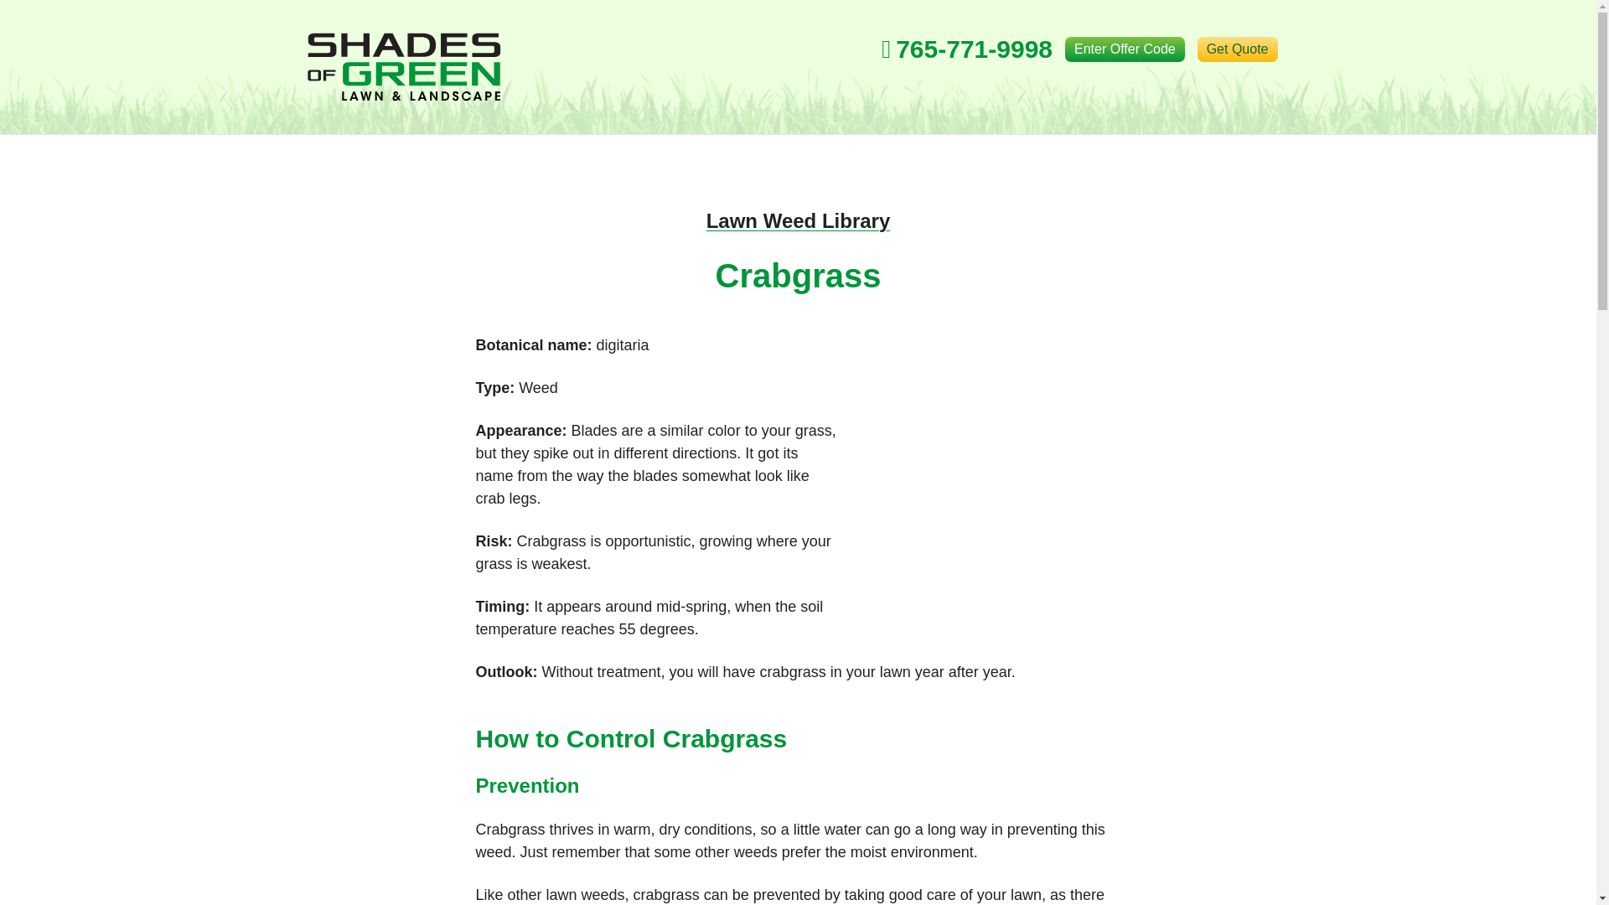  What do you see at coordinates (967, 49) in the screenshot?
I see `765-771-9998` at bounding box center [967, 49].